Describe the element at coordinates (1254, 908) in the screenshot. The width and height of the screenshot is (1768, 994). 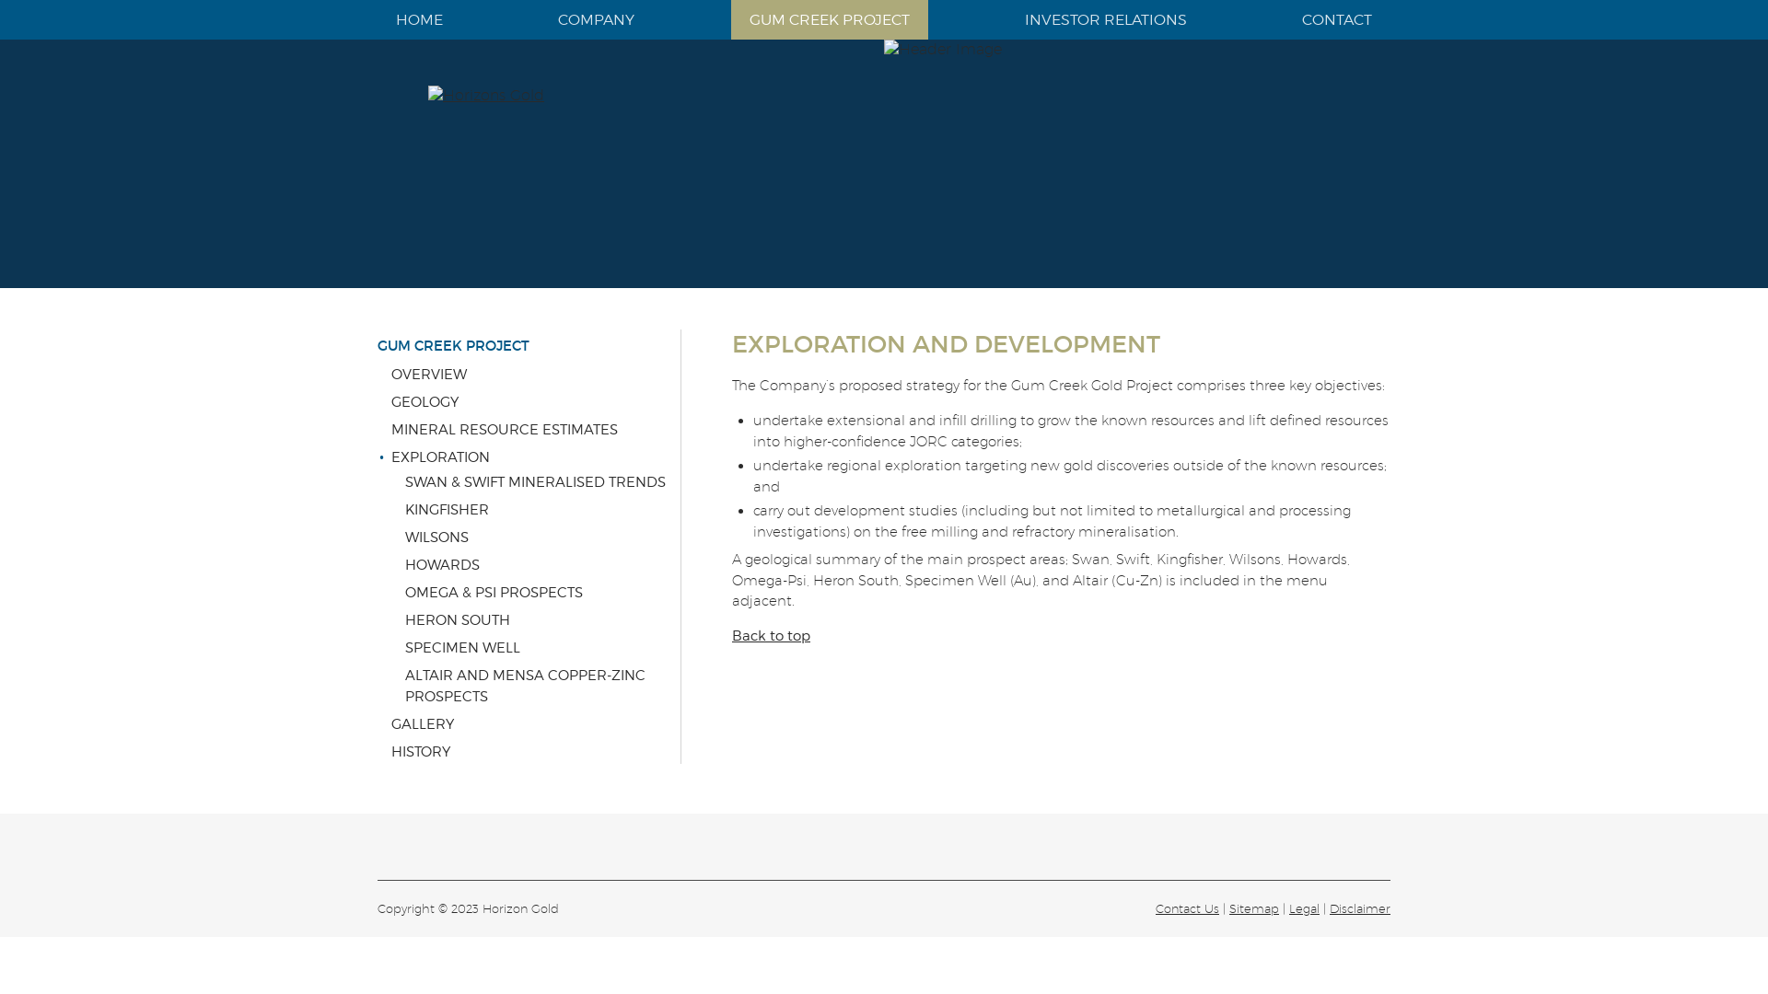
I see `Sitemap` at that location.